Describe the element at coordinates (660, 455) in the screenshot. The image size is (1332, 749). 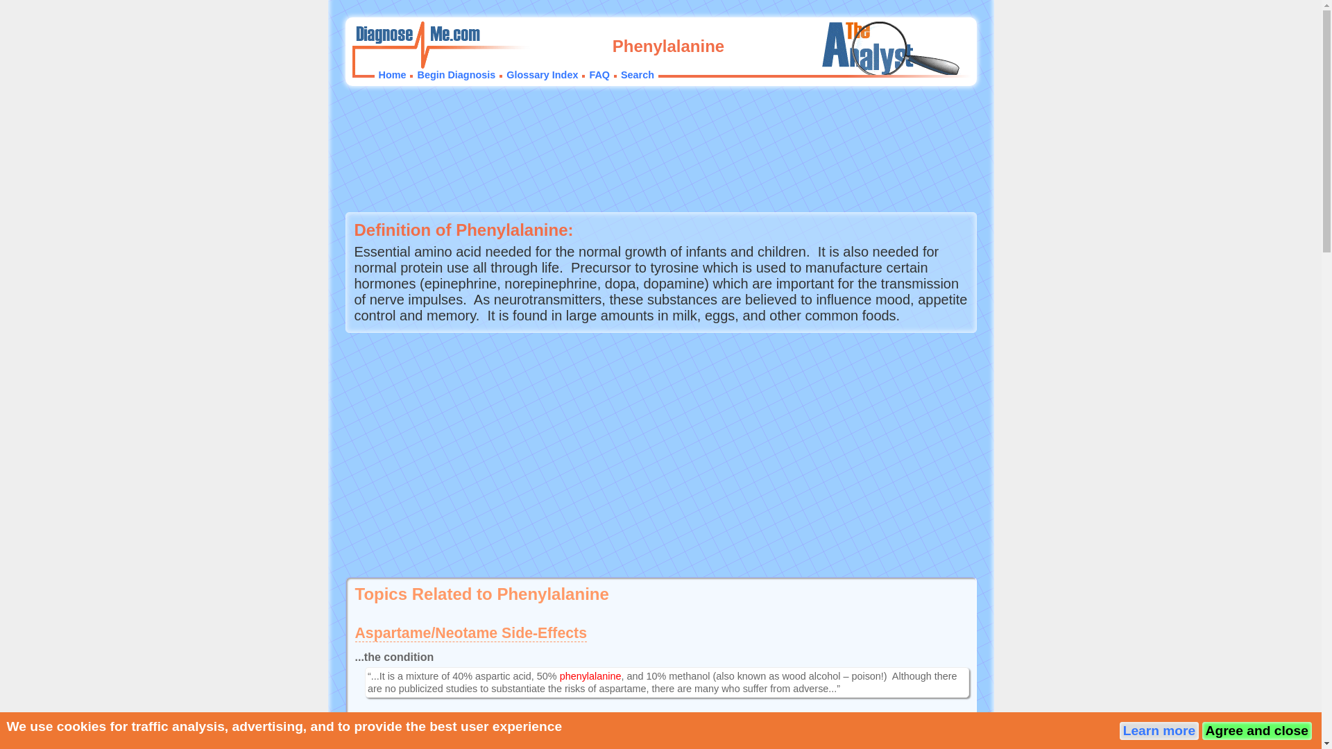
I see `Advertisement` at that location.